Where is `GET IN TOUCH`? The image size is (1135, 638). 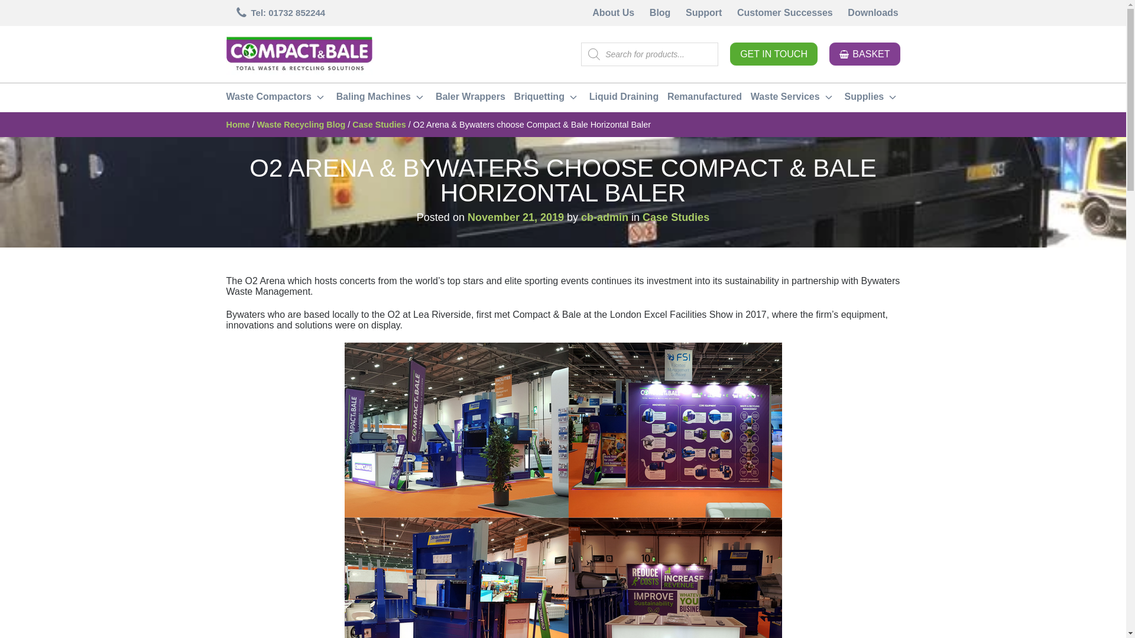 GET IN TOUCH is located at coordinates (773, 54).